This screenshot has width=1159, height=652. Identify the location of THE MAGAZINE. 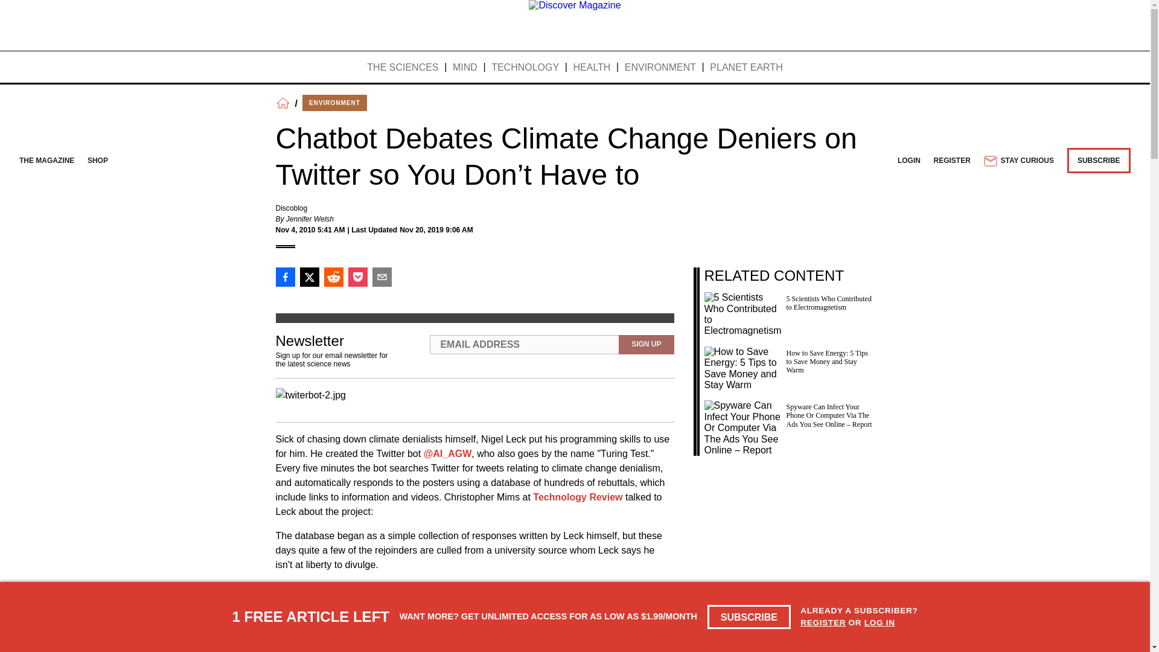
(46, 161).